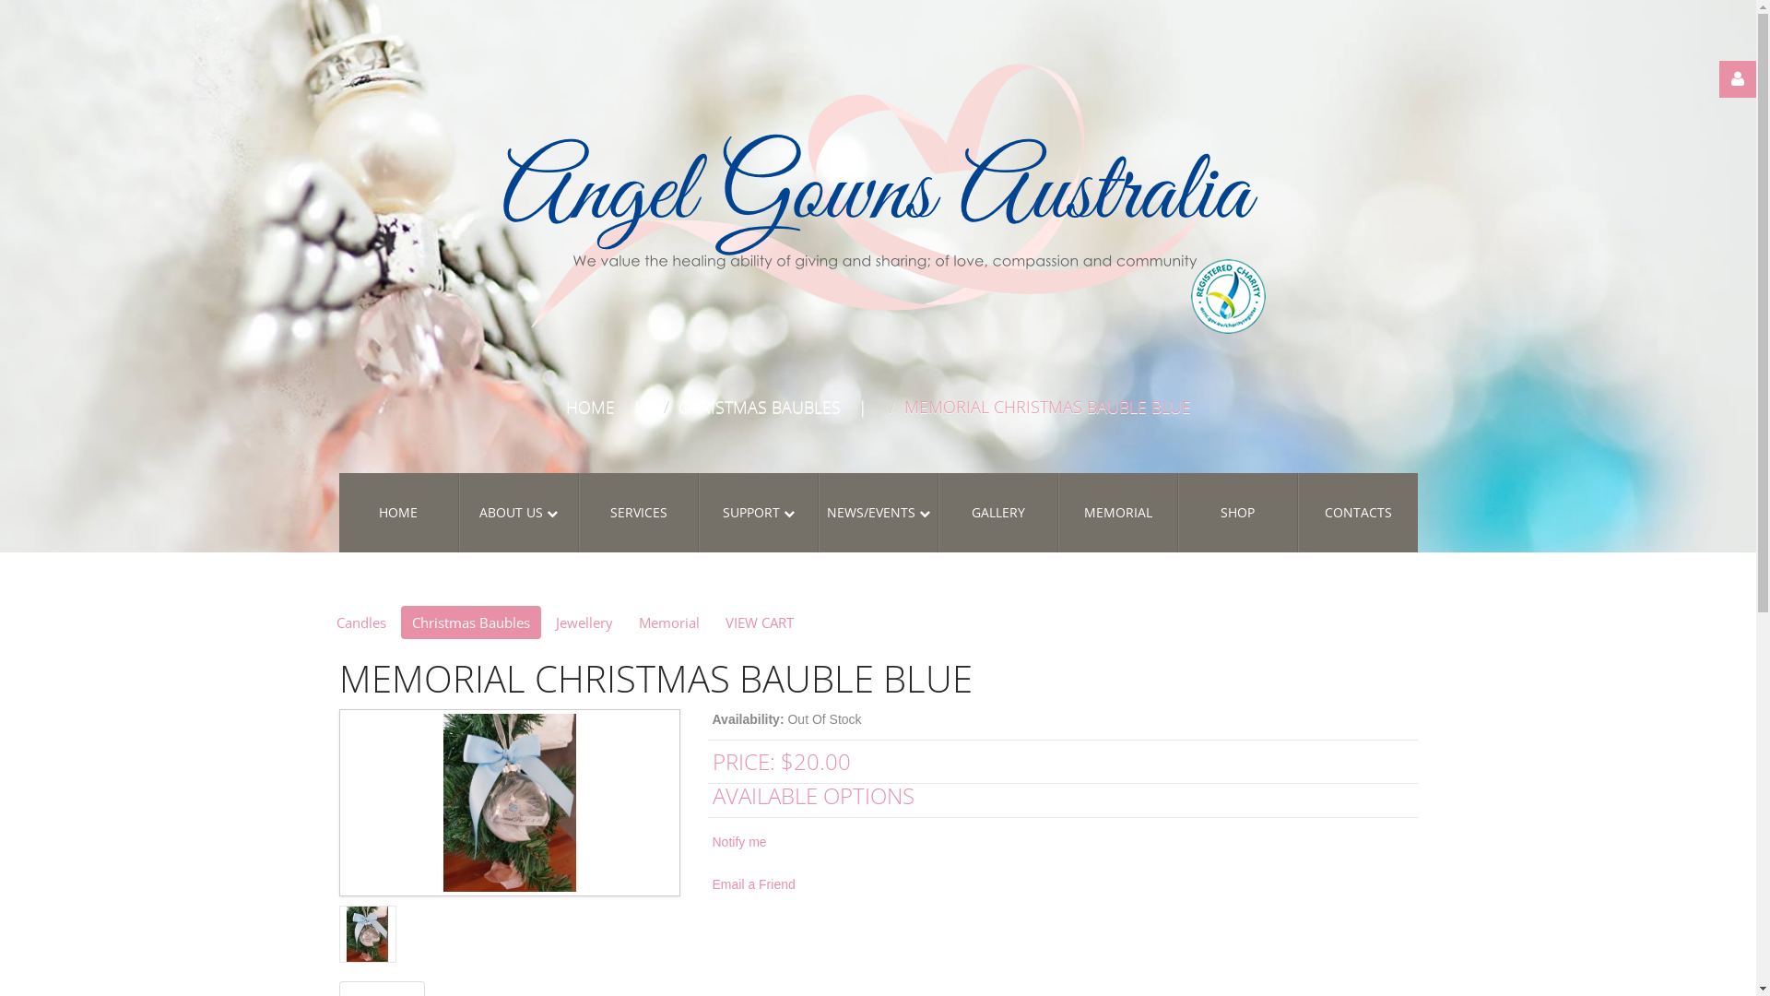 Image resolution: width=1770 pixels, height=996 pixels. Describe the element at coordinates (759, 622) in the screenshot. I see `VIEW CART` at that location.